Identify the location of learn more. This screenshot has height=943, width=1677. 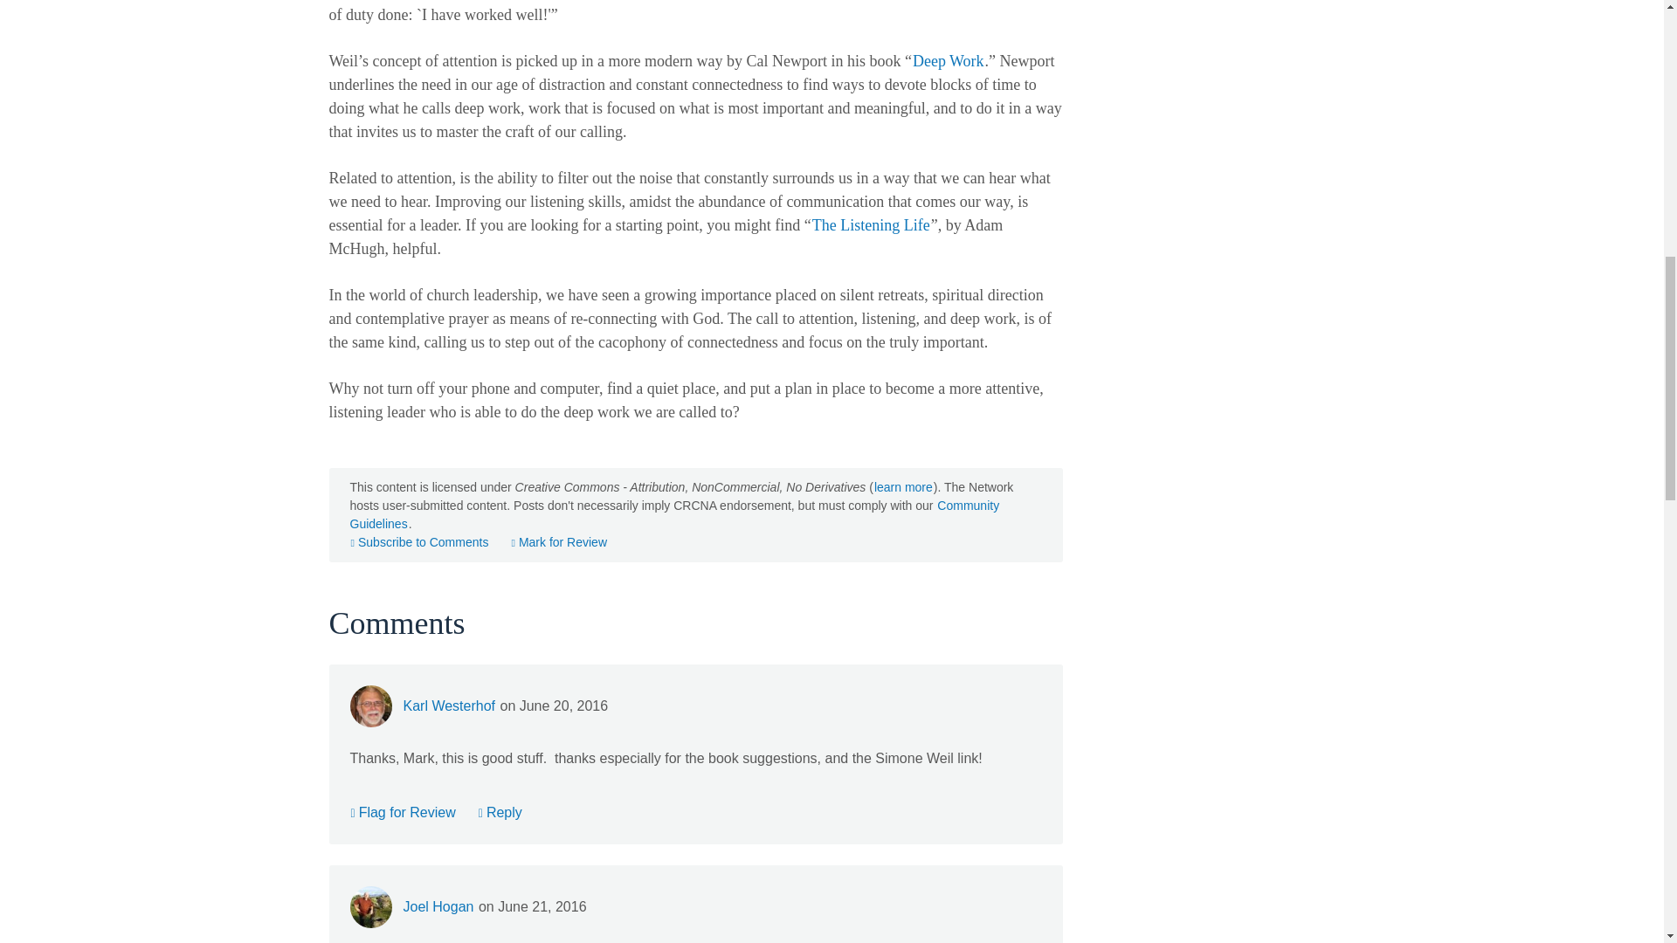
(903, 487).